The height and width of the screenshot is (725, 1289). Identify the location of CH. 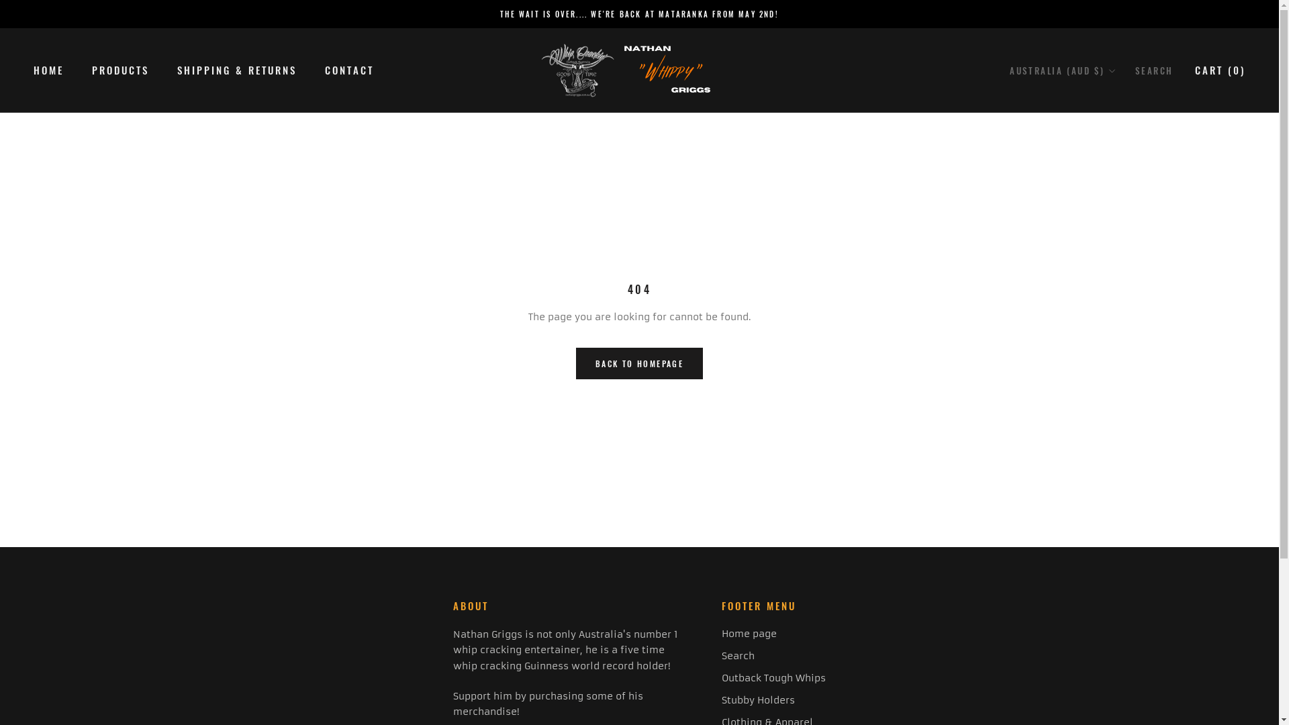
(1117, 608).